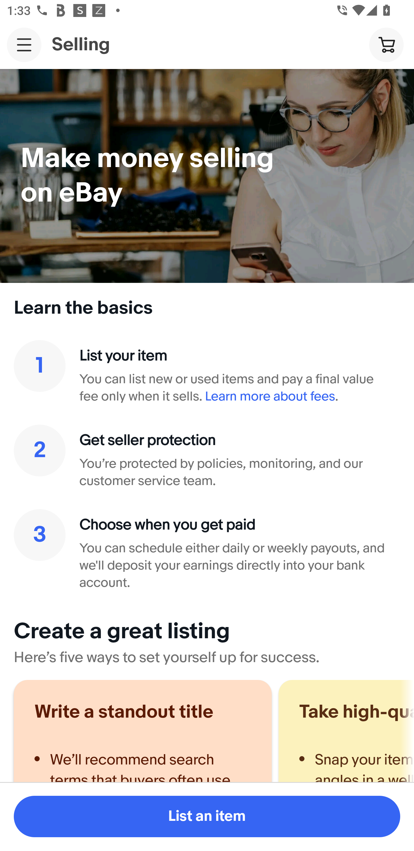 The height and width of the screenshot is (851, 414). I want to click on List an item, so click(207, 816).